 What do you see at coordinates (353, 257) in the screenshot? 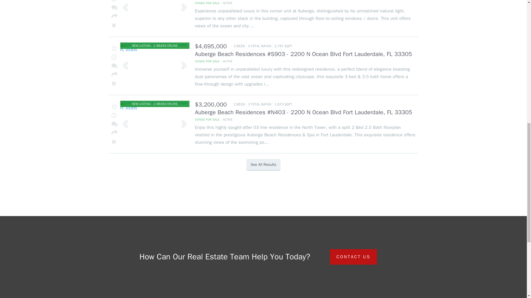
I see `CONTACT US` at bounding box center [353, 257].